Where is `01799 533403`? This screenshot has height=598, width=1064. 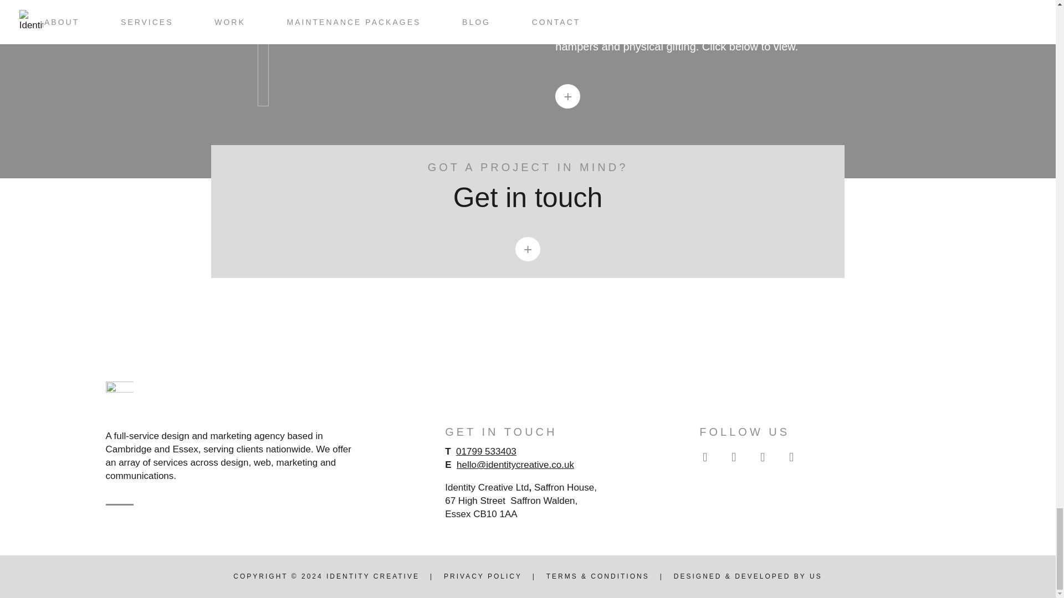 01799 533403 is located at coordinates (486, 451).